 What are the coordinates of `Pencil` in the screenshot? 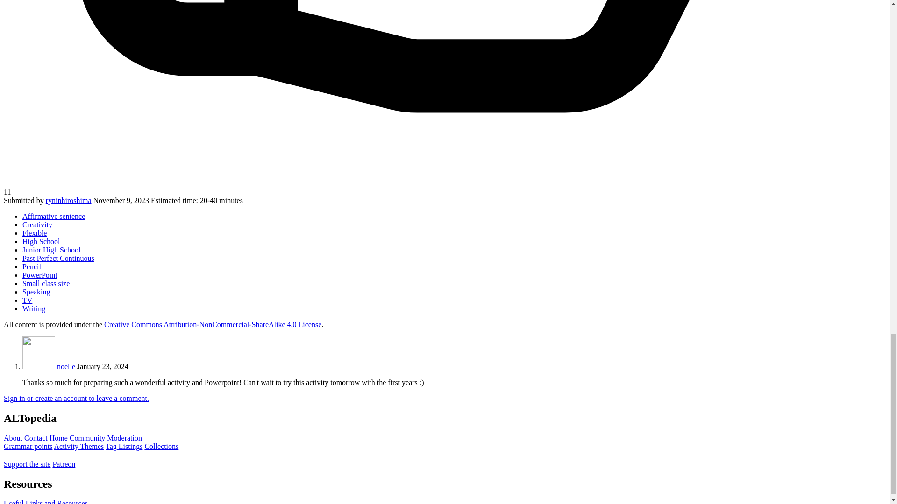 It's located at (32, 266).